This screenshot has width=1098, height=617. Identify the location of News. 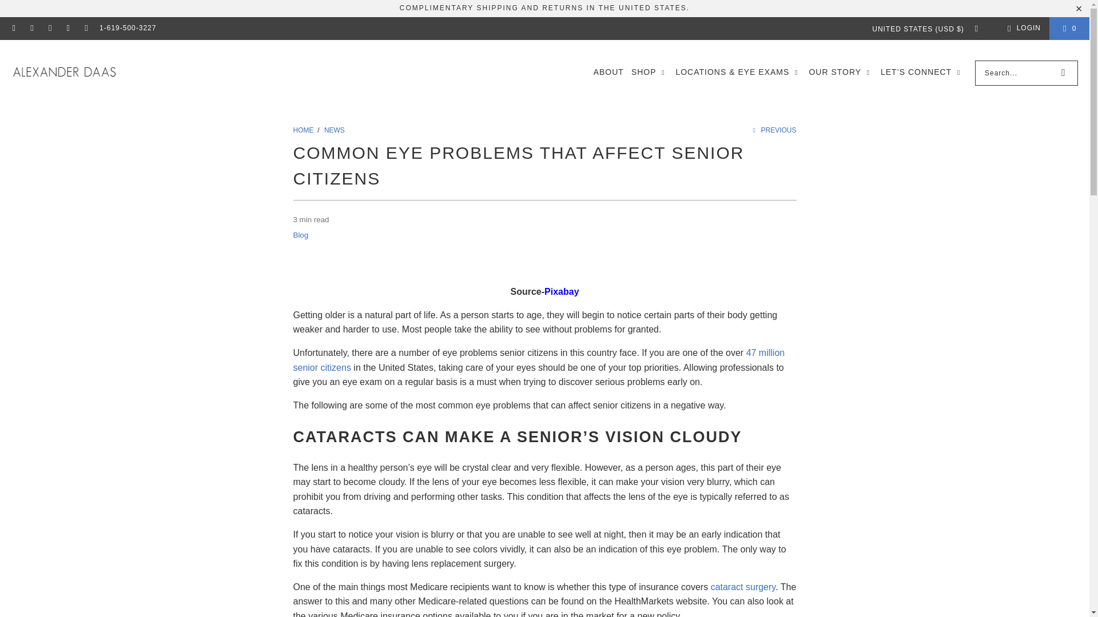
(334, 130).